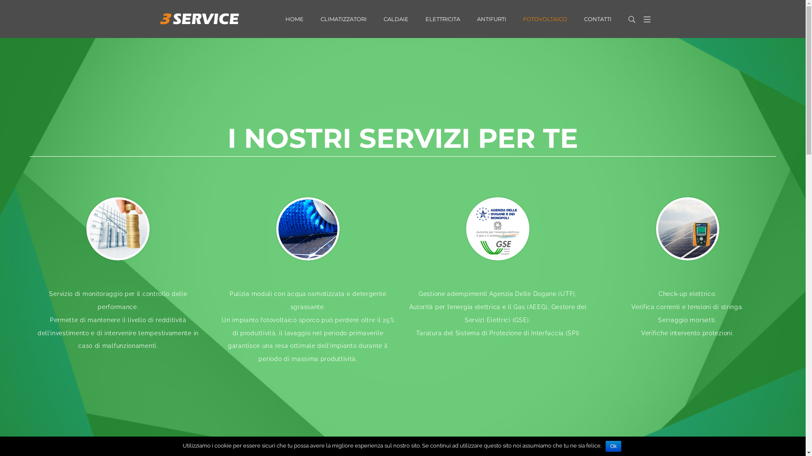 The image size is (812, 456). I want to click on Ok, so click(613, 446).